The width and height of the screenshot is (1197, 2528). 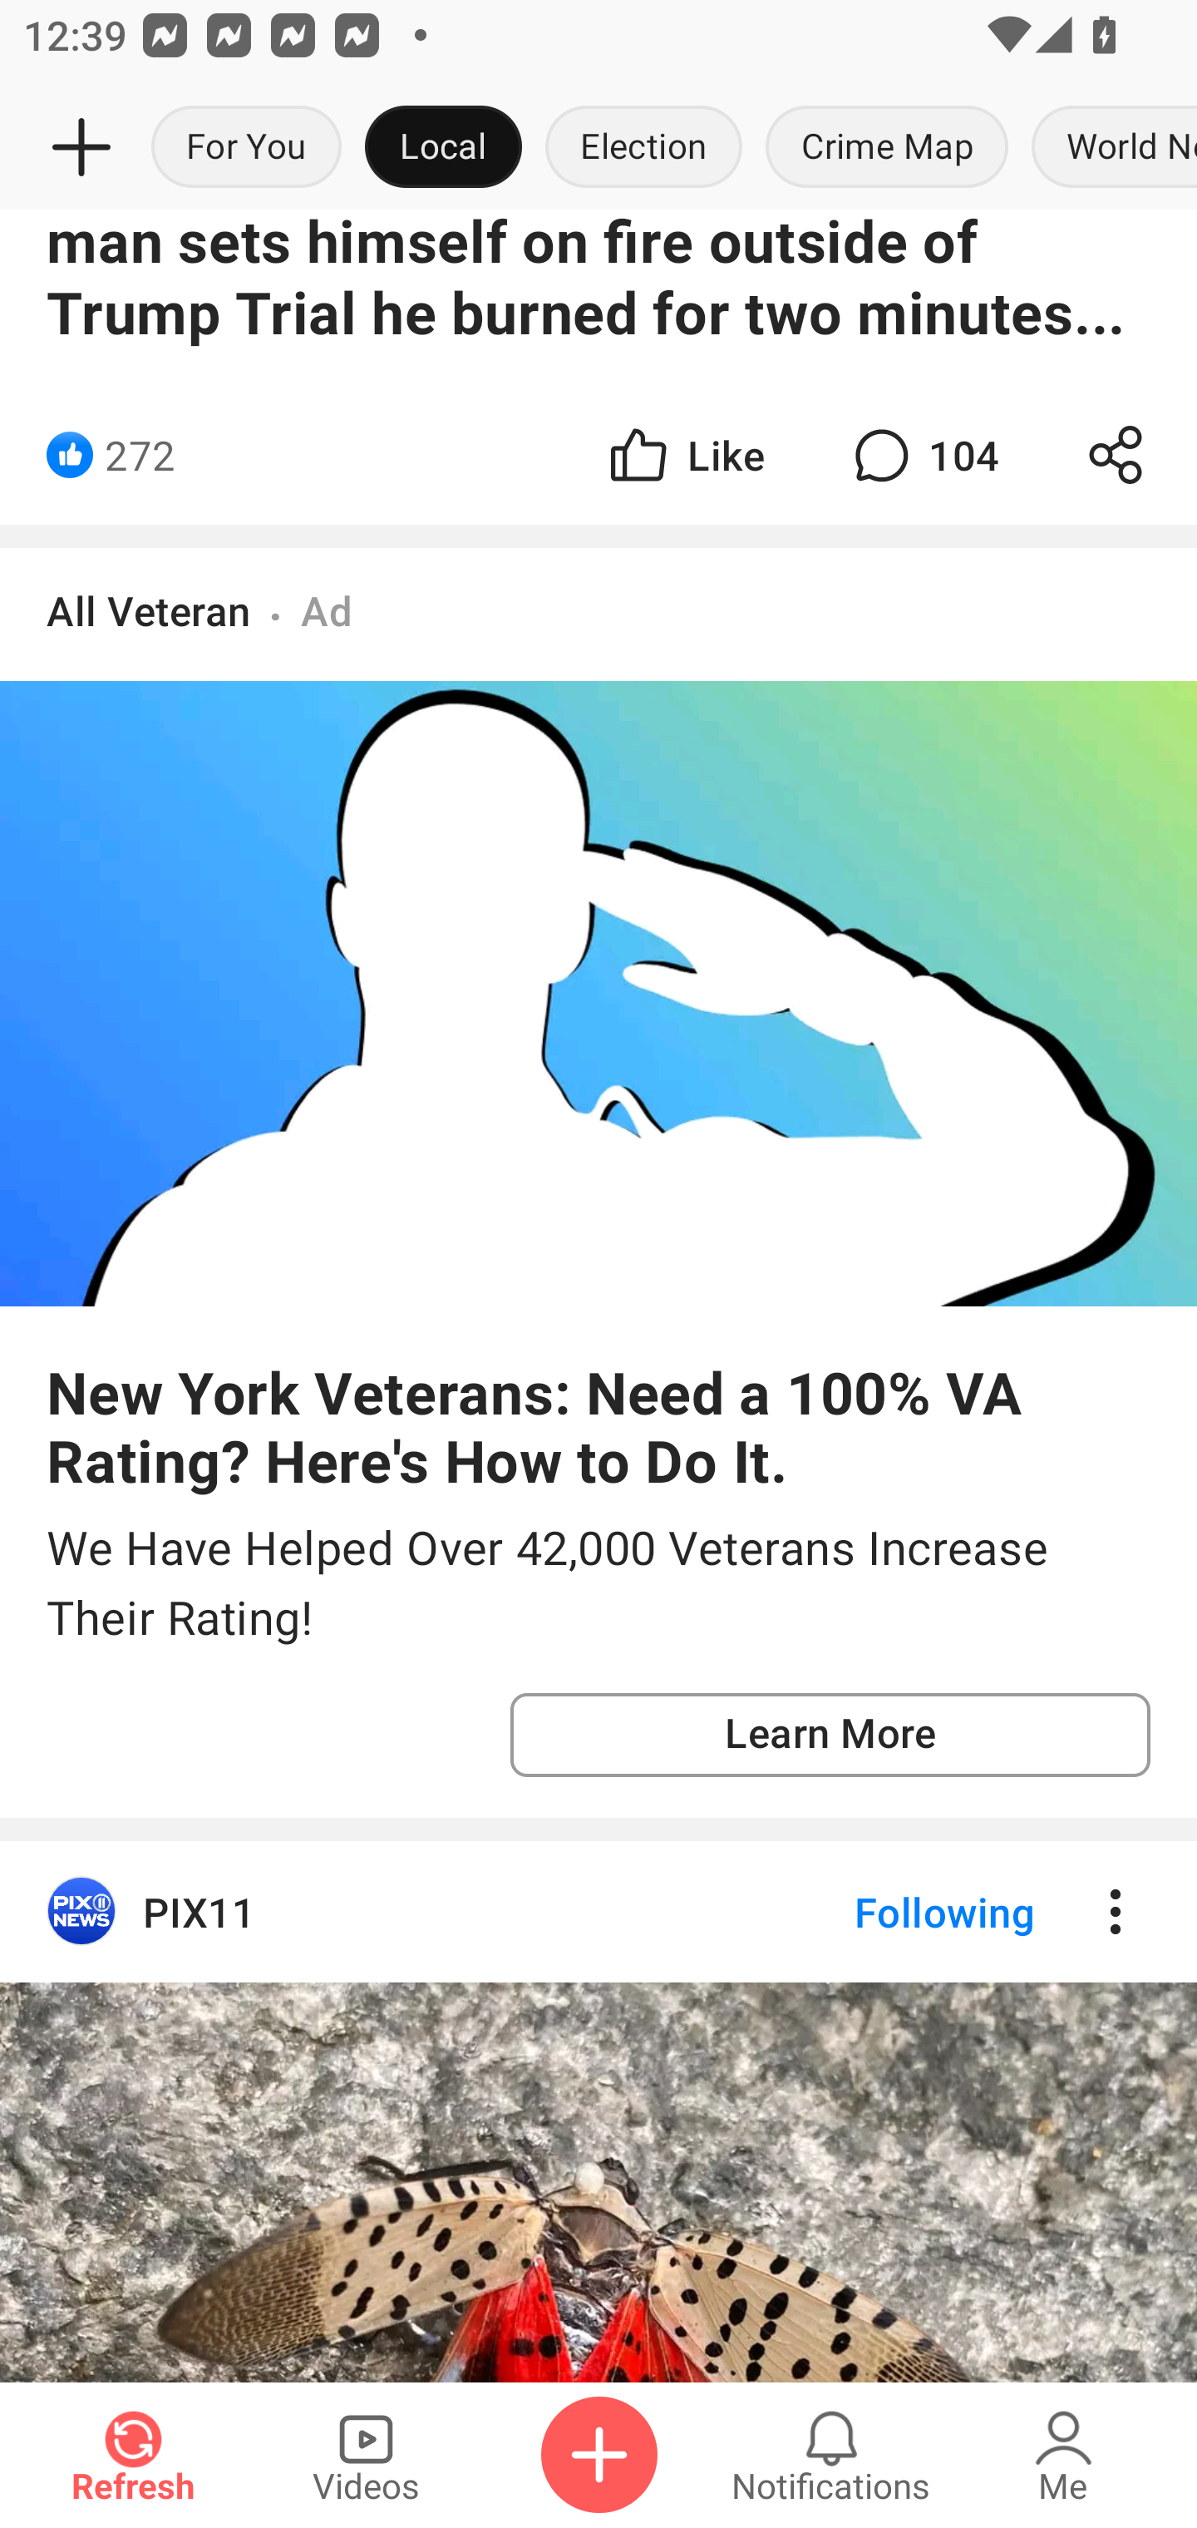 What do you see at coordinates (831, 2455) in the screenshot?
I see `Notifications` at bounding box center [831, 2455].